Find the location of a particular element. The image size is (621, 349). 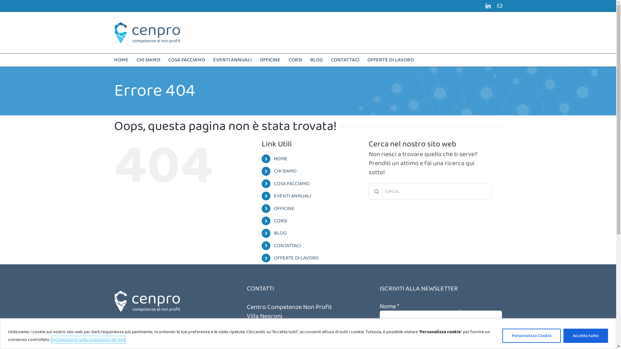

BLOG is located at coordinates (280, 233).